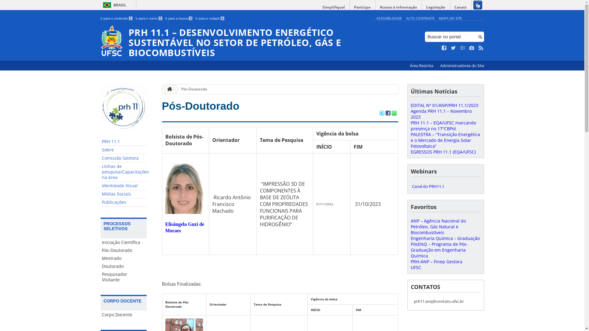  What do you see at coordinates (394, 114) in the screenshot?
I see `Compartilhar no WhatsApp` at bounding box center [394, 114].